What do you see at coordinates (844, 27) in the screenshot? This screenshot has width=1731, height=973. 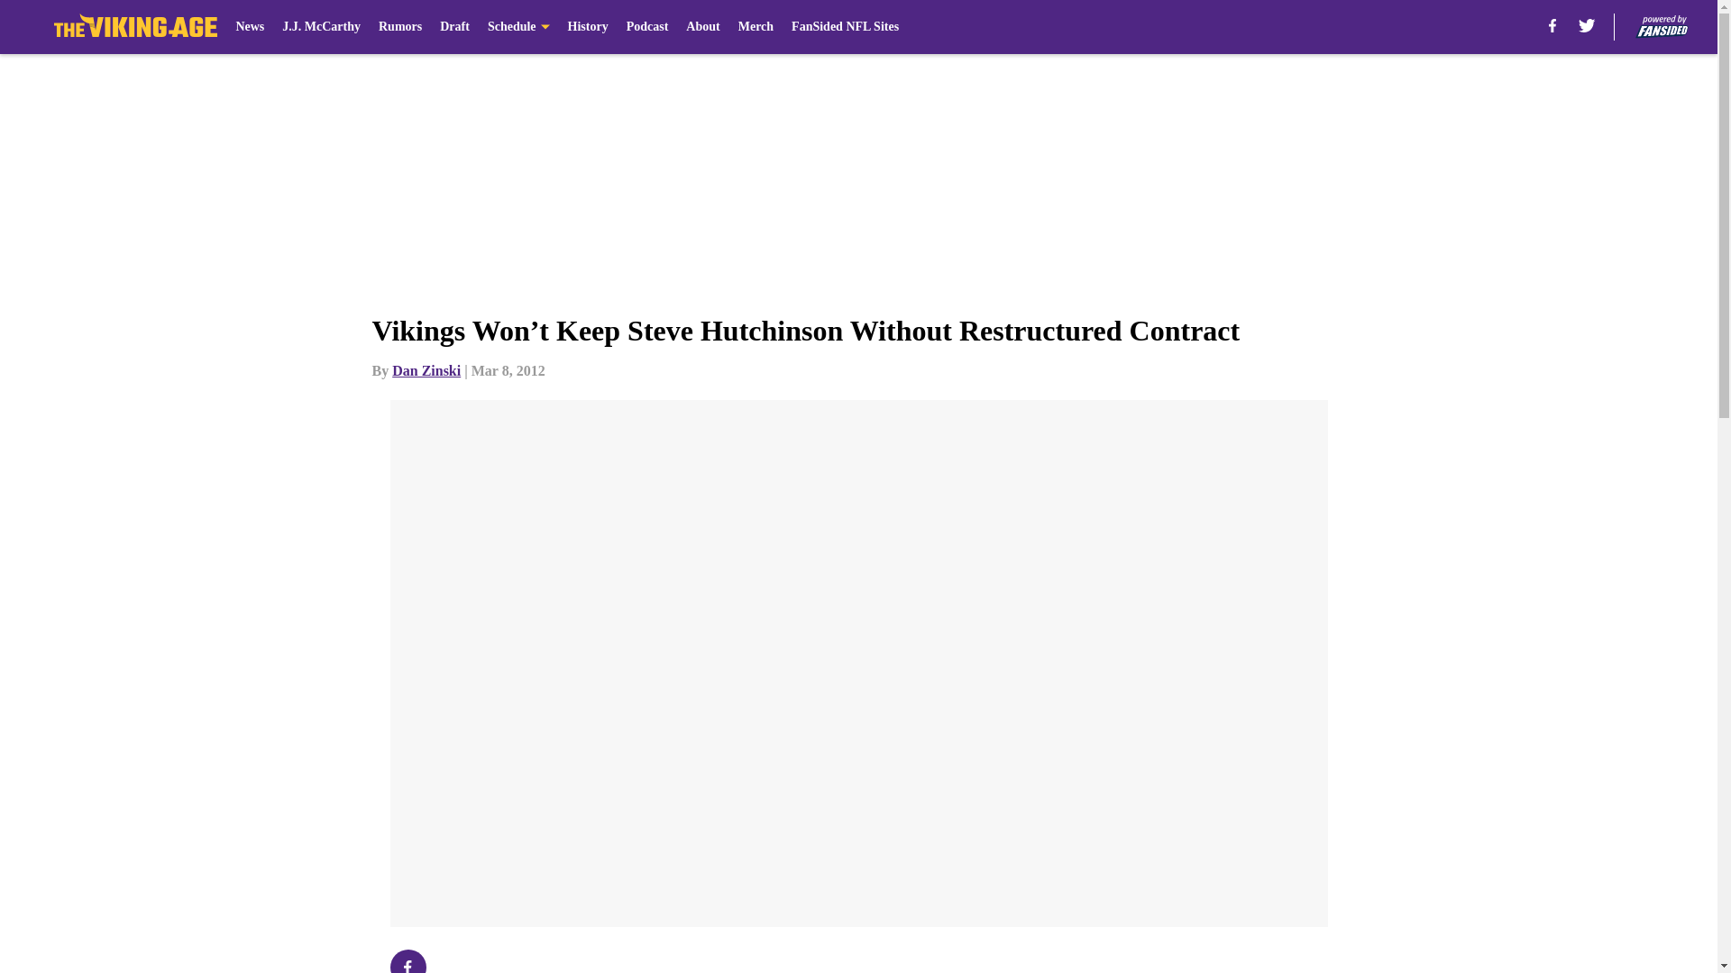 I see `FanSided NFL Sites` at bounding box center [844, 27].